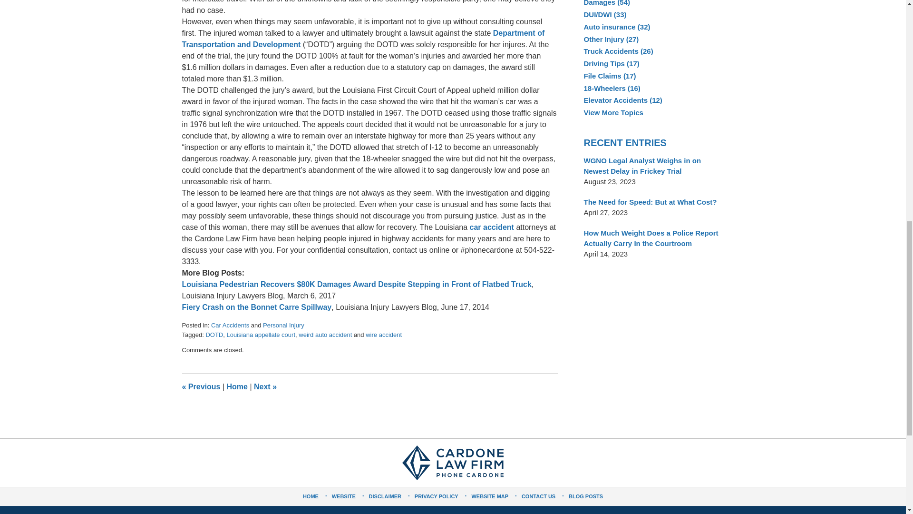 Image resolution: width=913 pixels, height=514 pixels. Describe the element at coordinates (283, 326) in the screenshot. I see `Personal Injury` at that location.